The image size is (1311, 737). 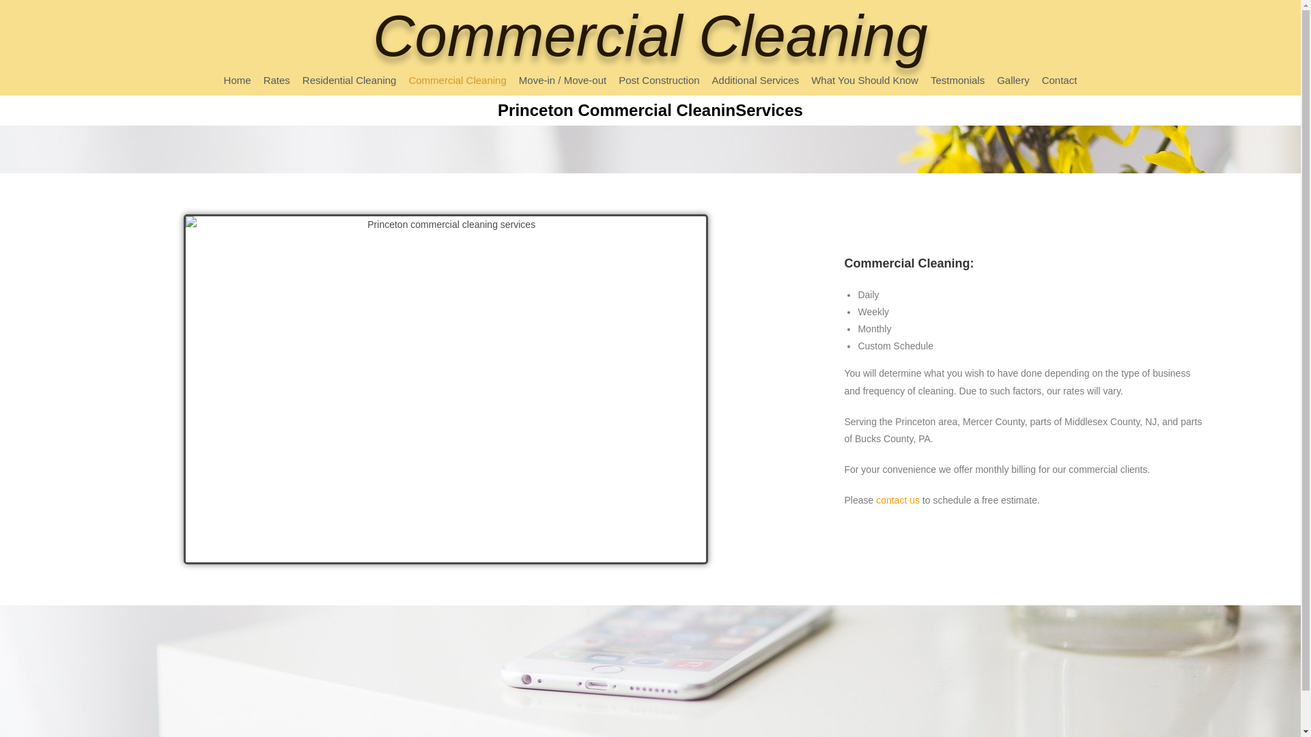 I want to click on What You Should Know, so click(x=864, y=79).